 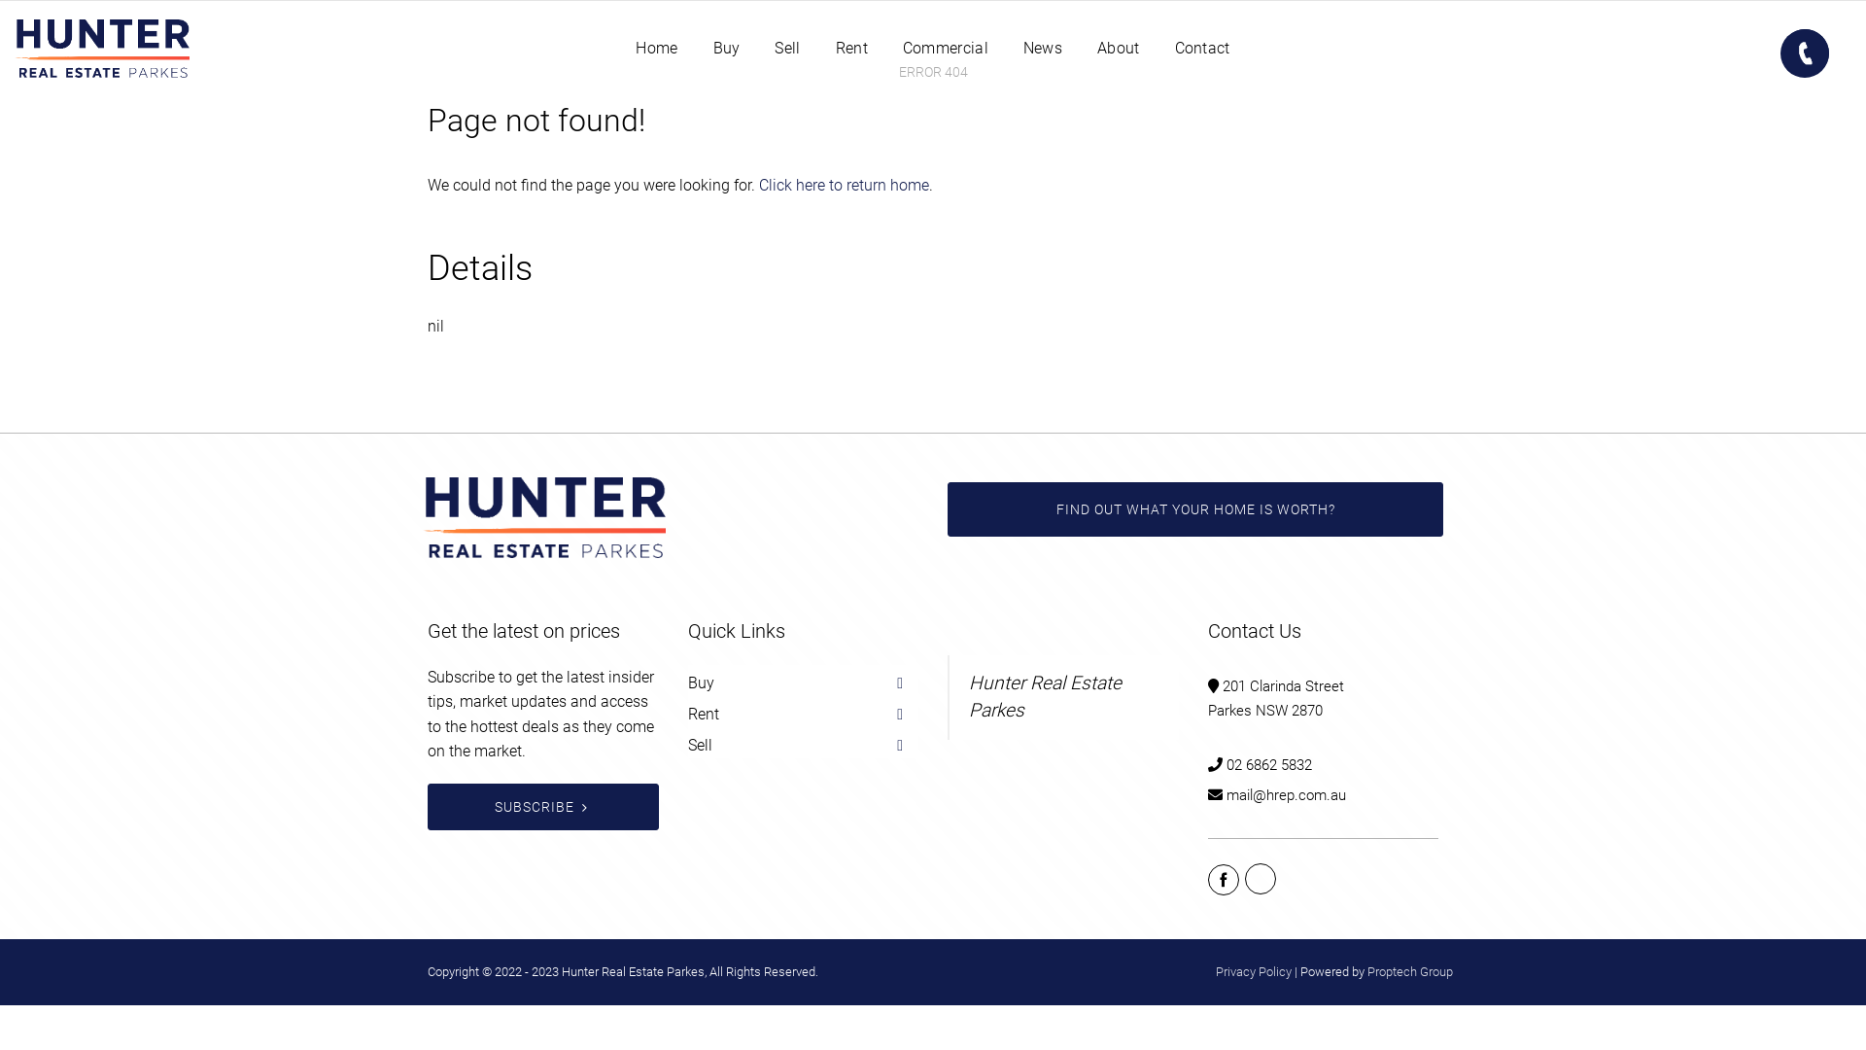 What do you see at coordinates (1203, 49) in the screenshot?
I see `Contact` at bounding box center [1203, 49].